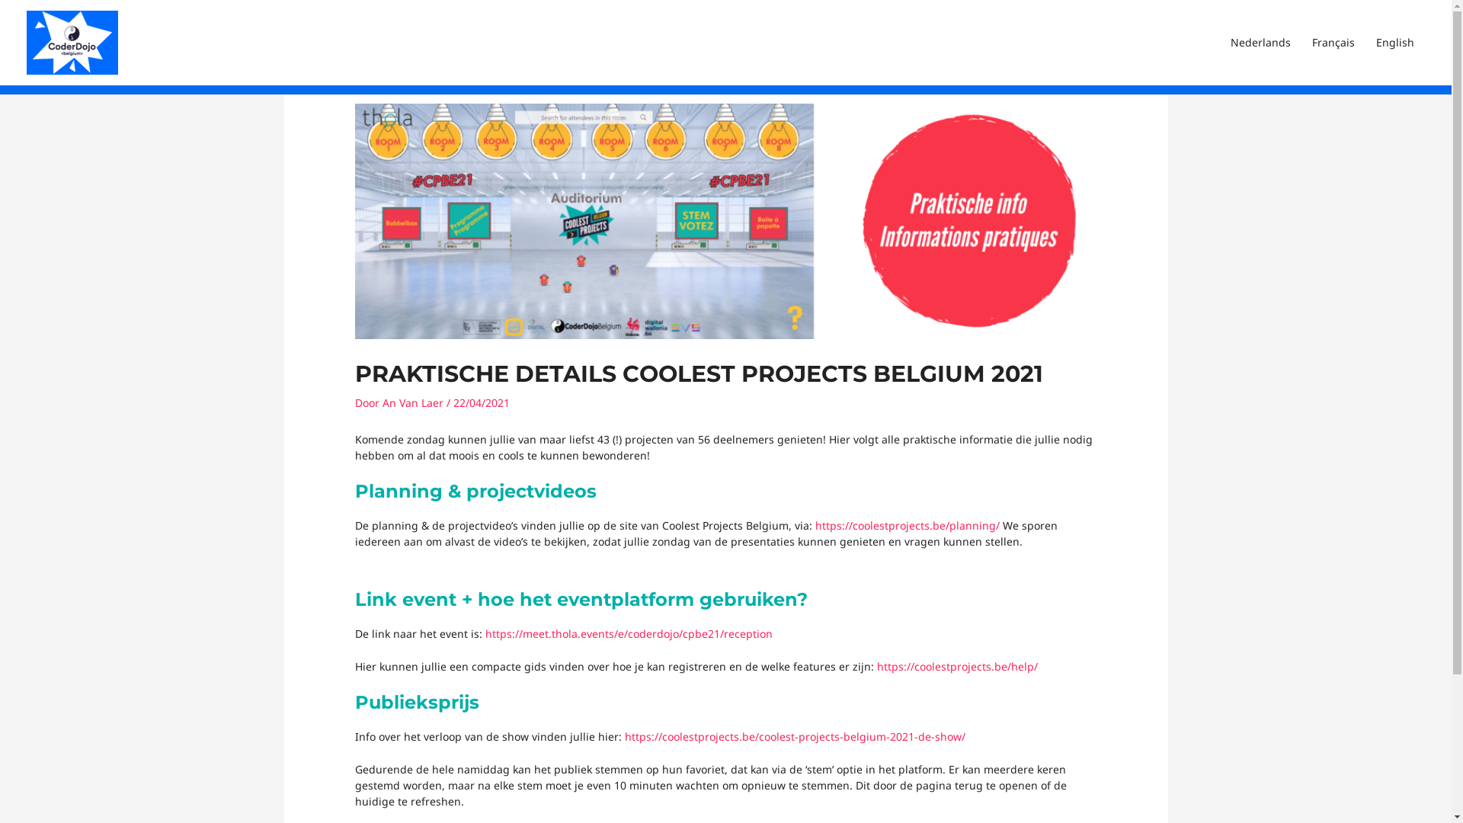 This screenshot has width=1463, height=823. Describe the element at coordinates (1395, 43) in the screenshot. I see `English` at that location.